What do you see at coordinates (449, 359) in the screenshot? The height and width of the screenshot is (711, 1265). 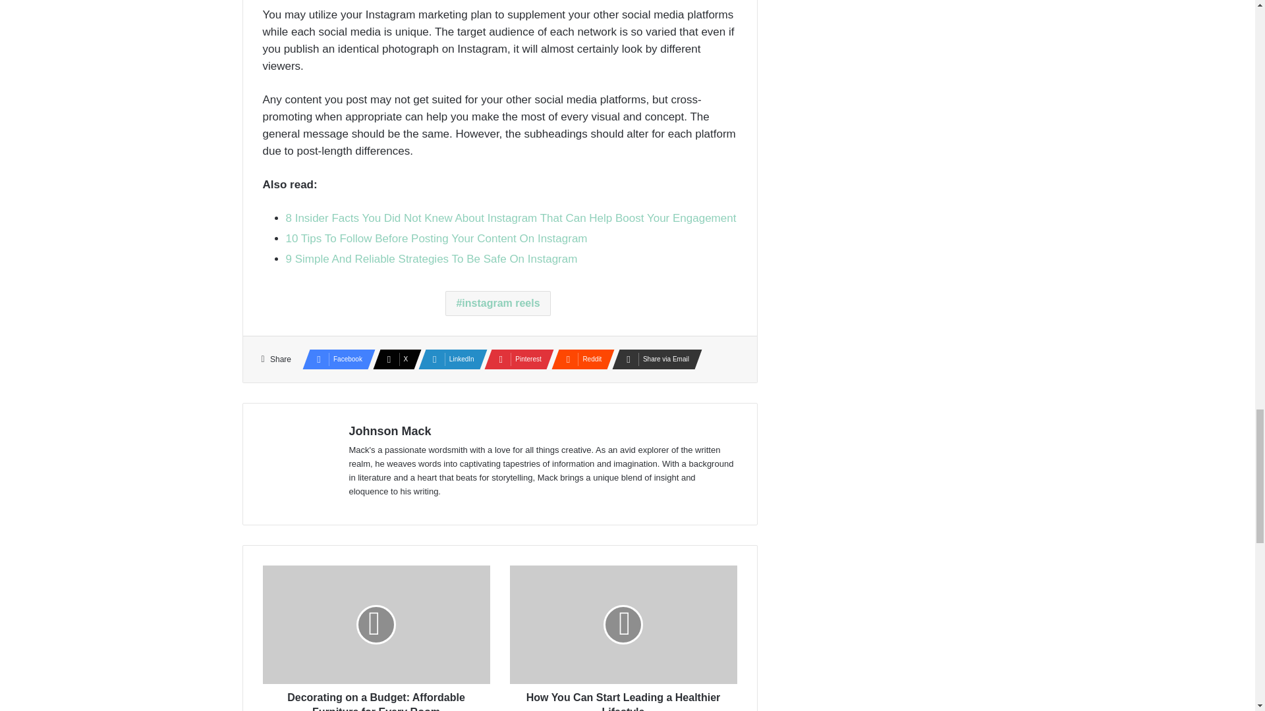 I see `LinkedIn` at bounding box center [449, 359].